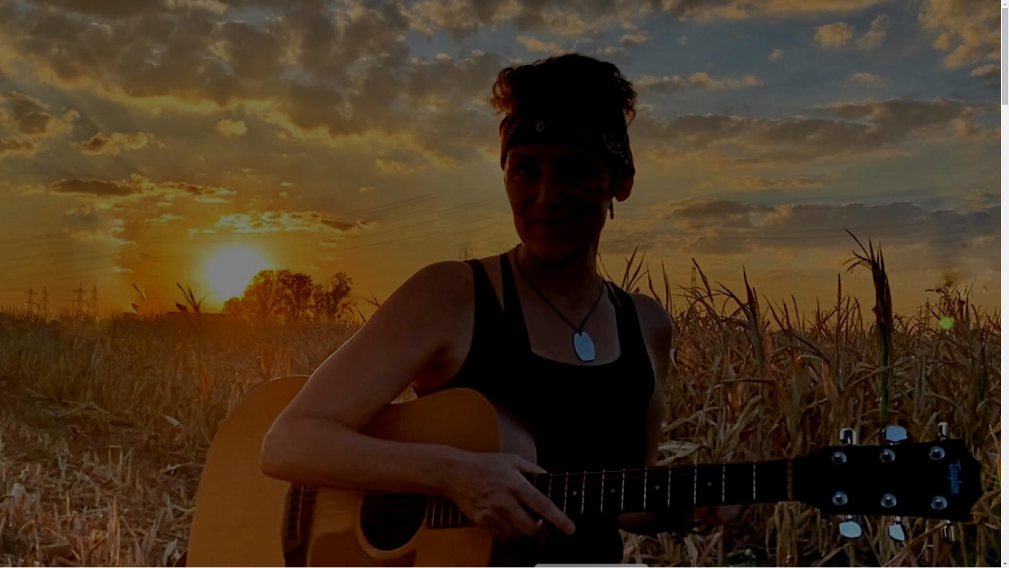 This screenshot has width=1009, height=568. I want to click on Impressum, so click(44, 345).